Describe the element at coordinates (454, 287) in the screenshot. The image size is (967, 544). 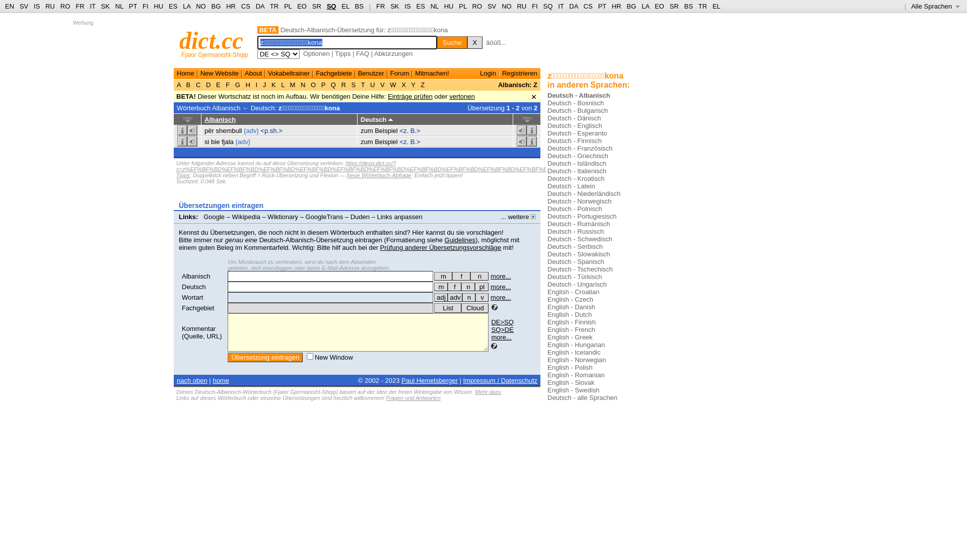
I see `die - weiblich (Femininum)` at that location.